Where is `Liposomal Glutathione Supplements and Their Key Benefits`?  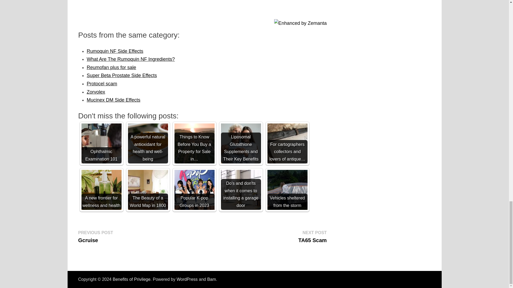
Liposomal Glutathione Supplements and Their Key Benefits is located at coordinates (240, 143).